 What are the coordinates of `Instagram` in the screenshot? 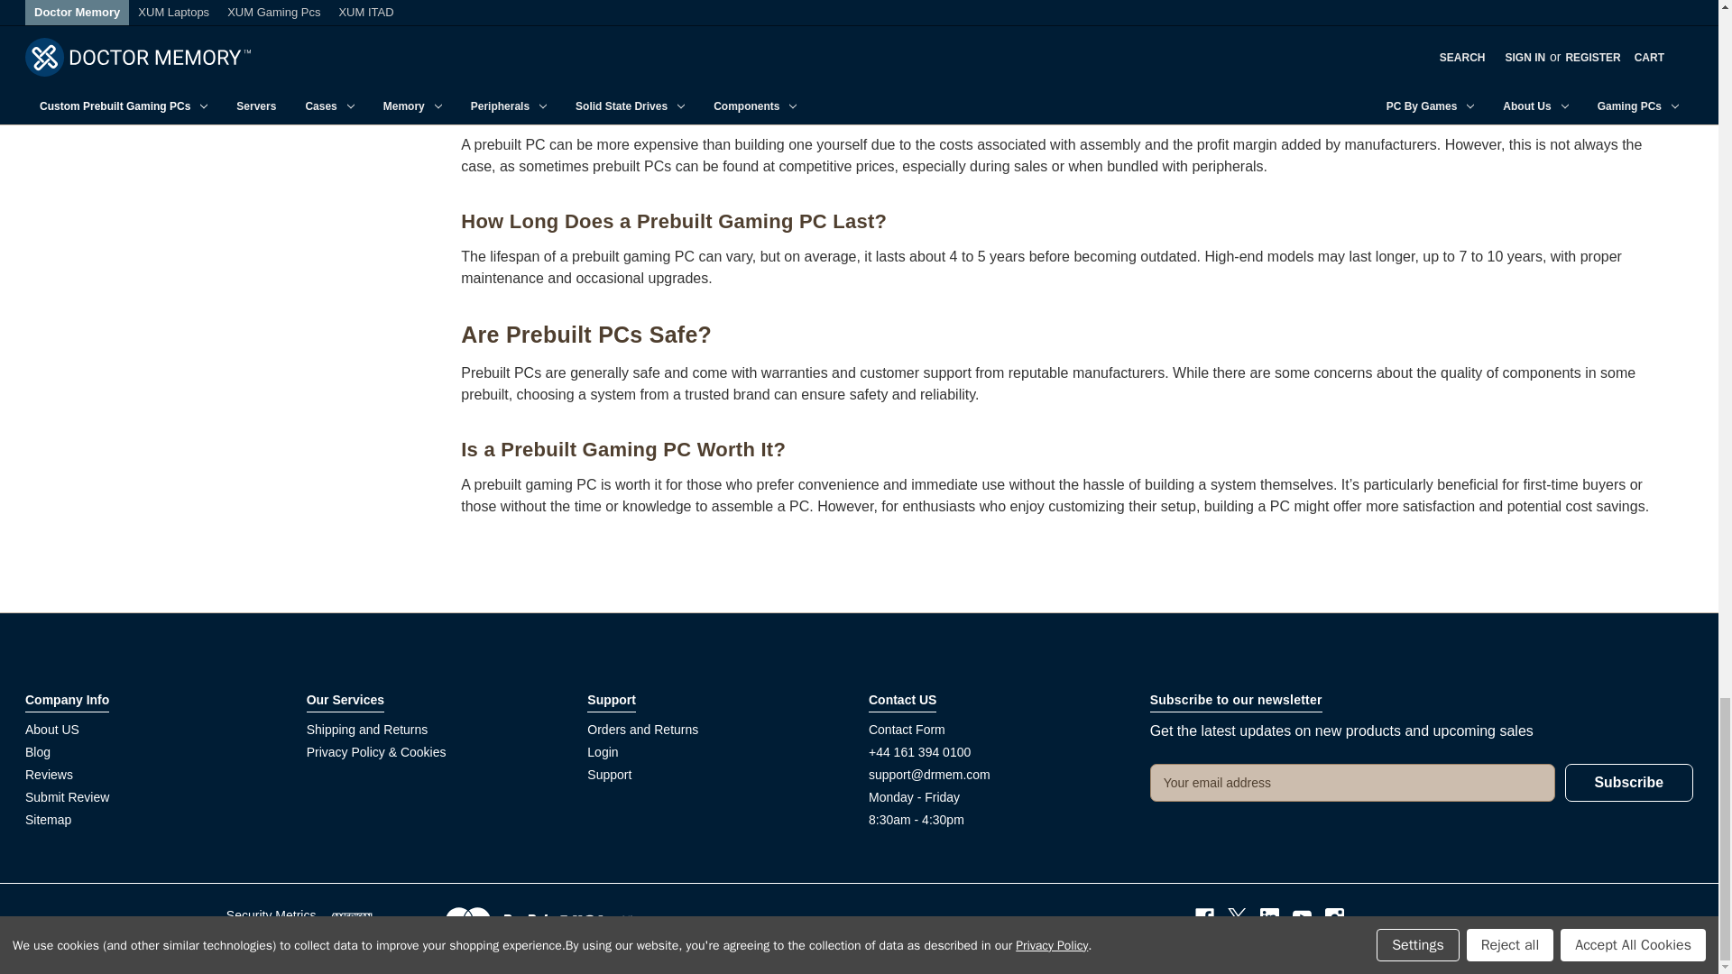 It's located at (1333, 917).